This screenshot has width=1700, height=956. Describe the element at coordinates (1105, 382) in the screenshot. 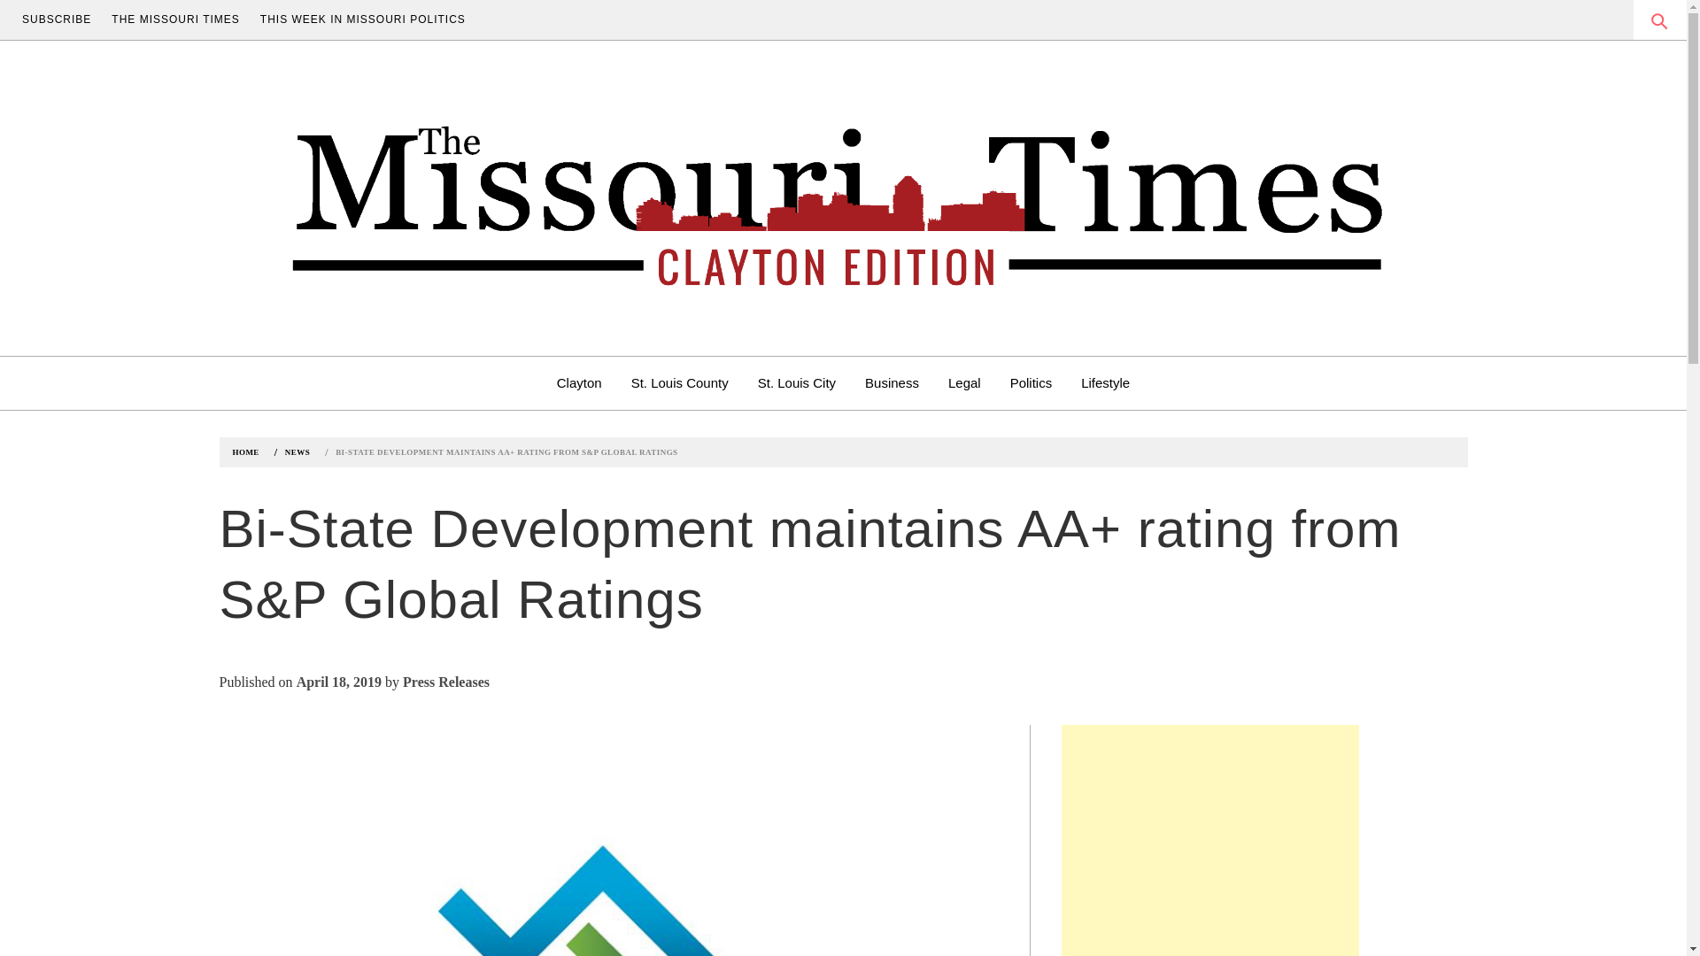

I see `Lifestyle` at that location.